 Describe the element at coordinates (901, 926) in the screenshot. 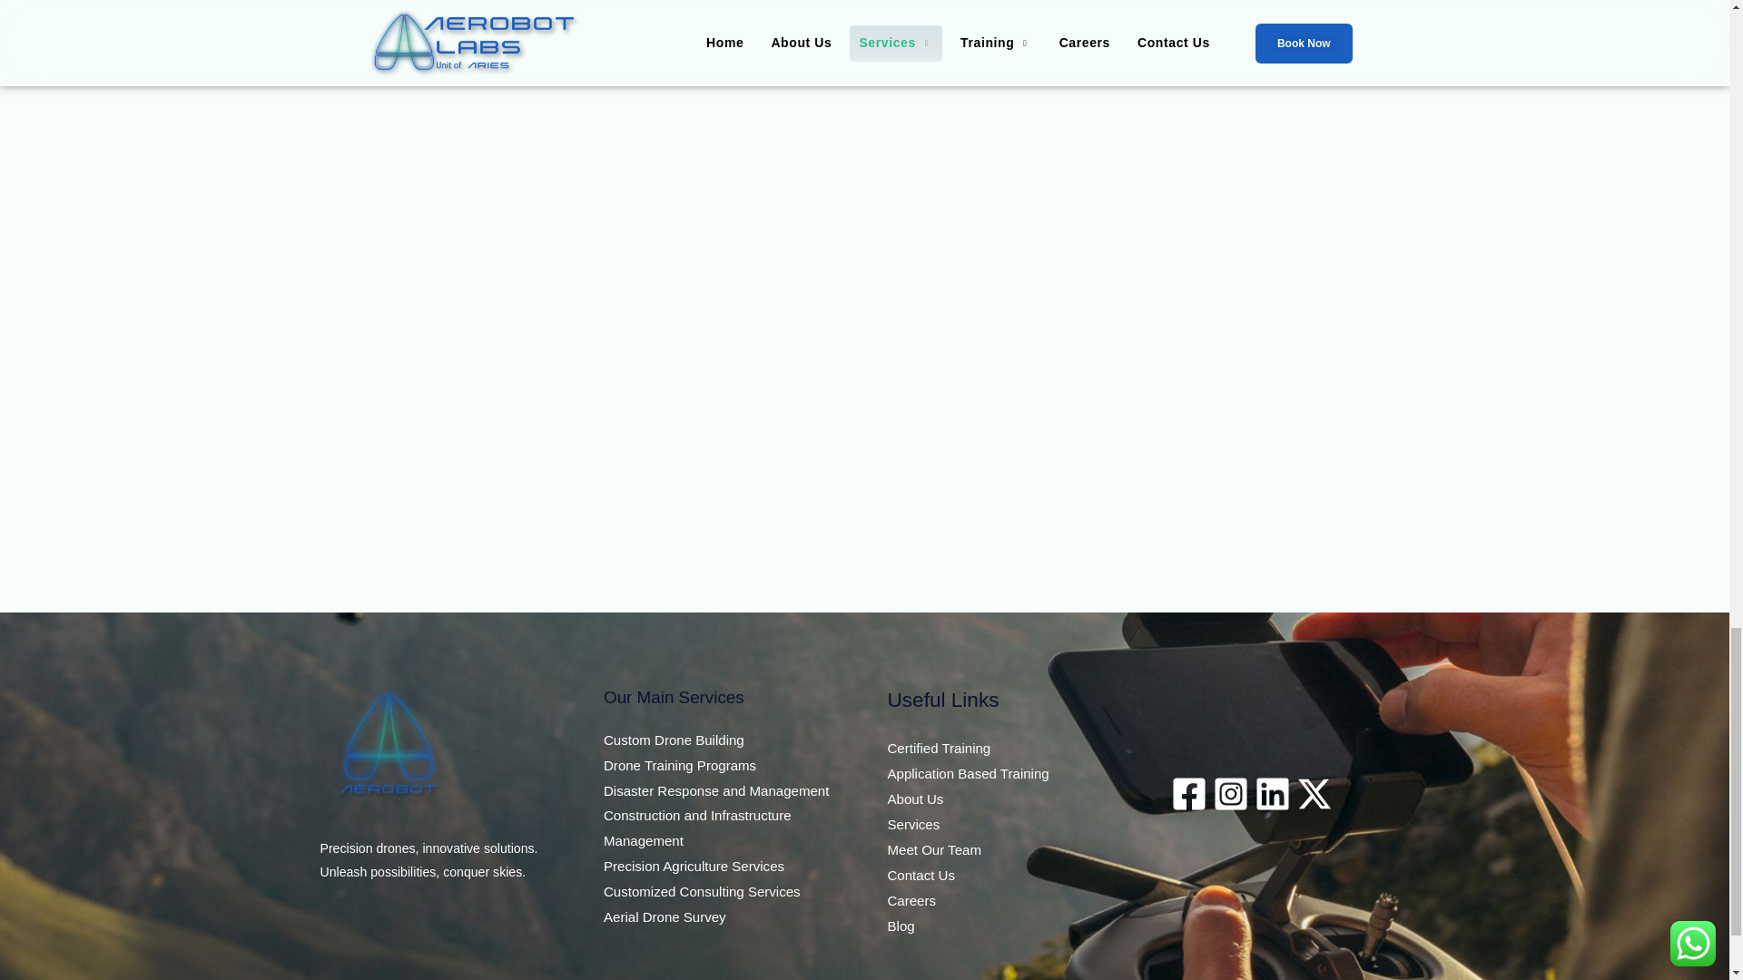

I see `Blog` at that location.